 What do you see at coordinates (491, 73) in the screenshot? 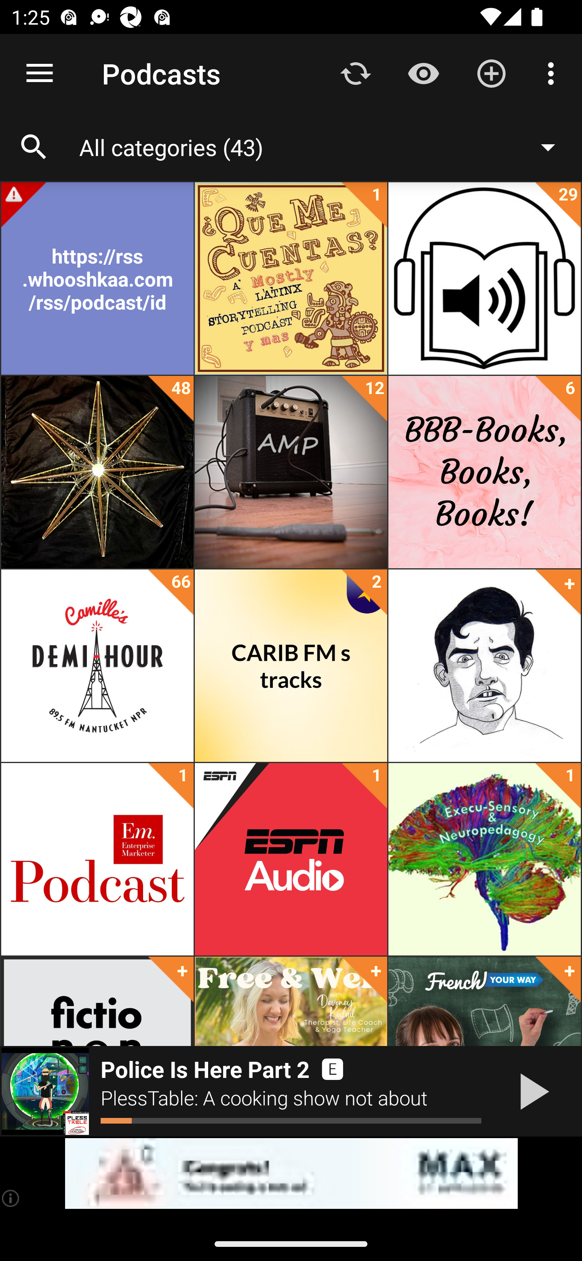
I see `Add new Podcast` at bounding box center [491, 73].